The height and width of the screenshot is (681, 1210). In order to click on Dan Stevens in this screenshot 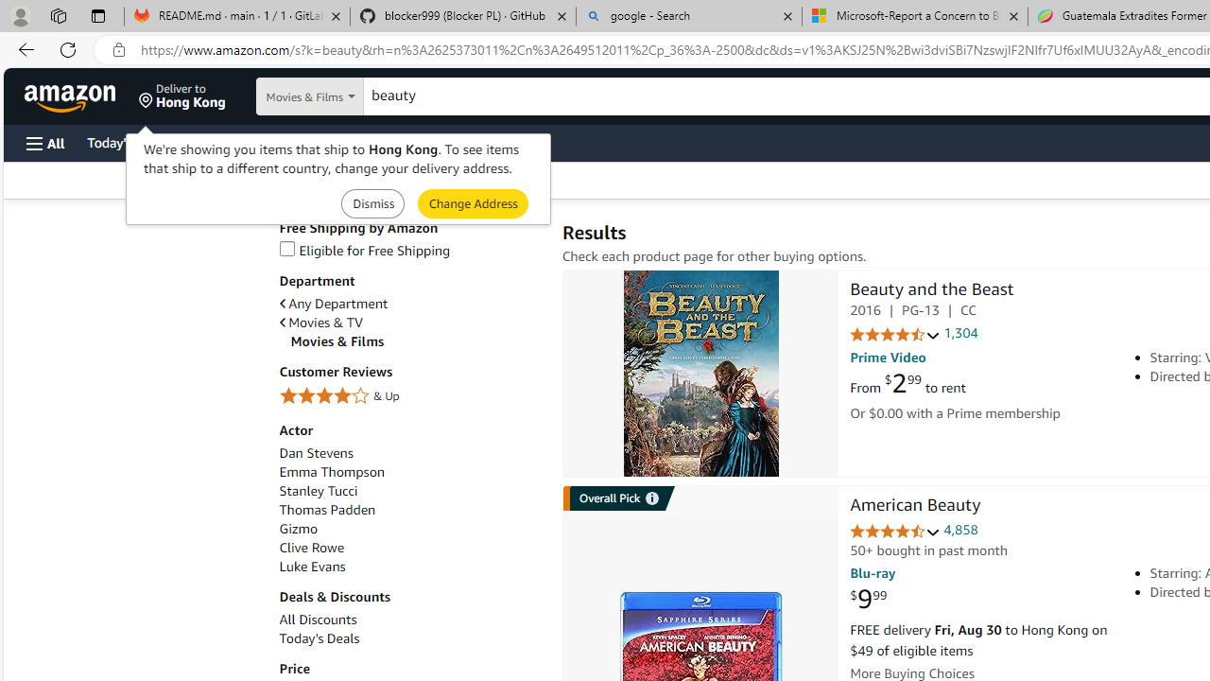, I will do `click(410, 453)`.